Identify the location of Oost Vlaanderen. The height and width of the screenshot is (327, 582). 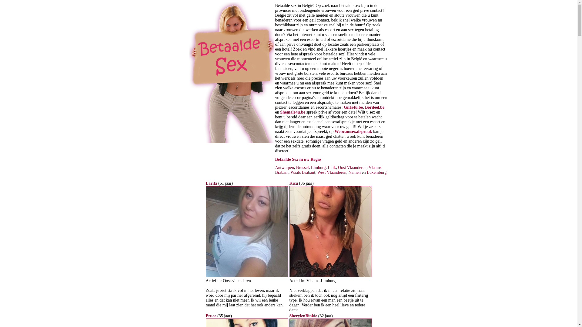
(352, 168).